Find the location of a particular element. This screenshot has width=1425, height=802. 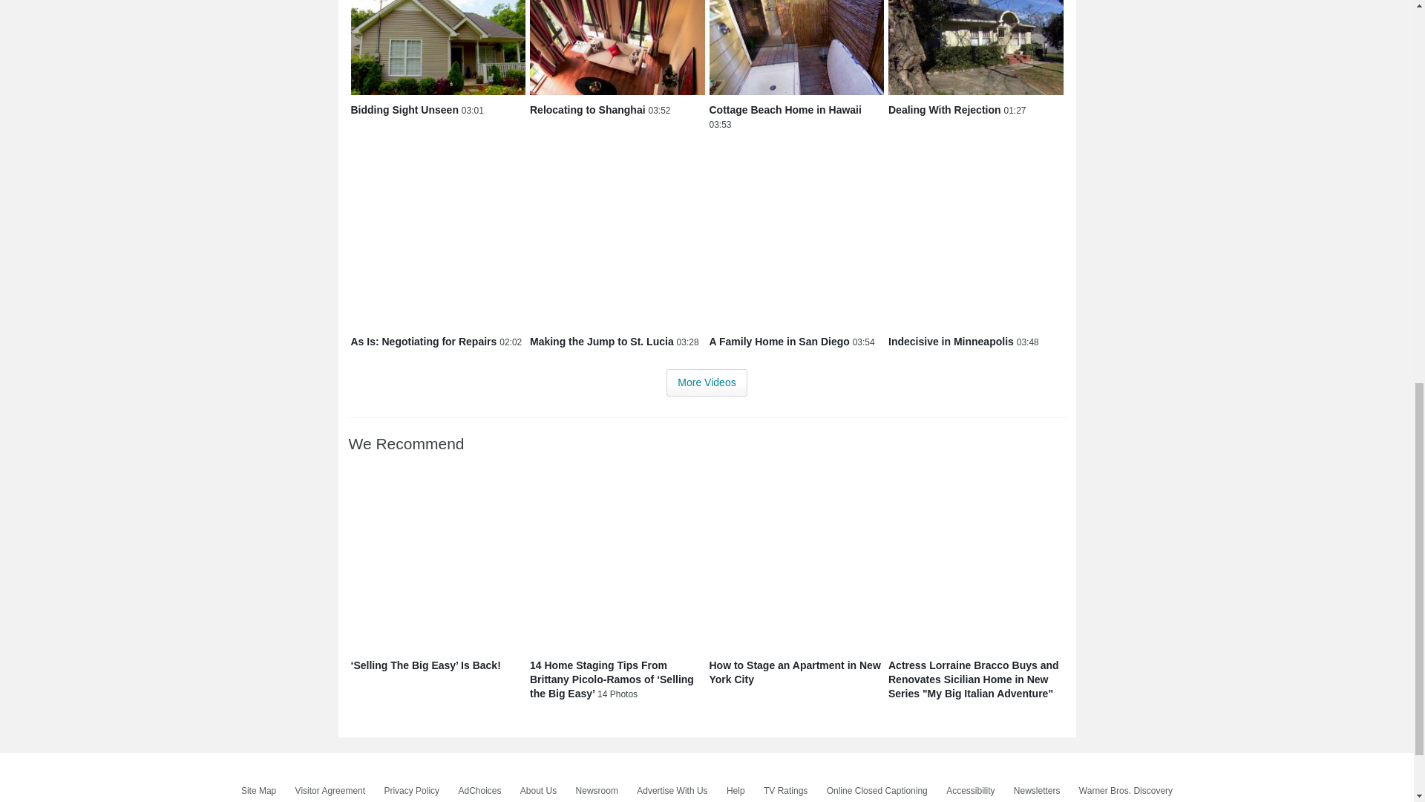

How to Stage an Apartment in New York City is located at coordinates (797, 563).